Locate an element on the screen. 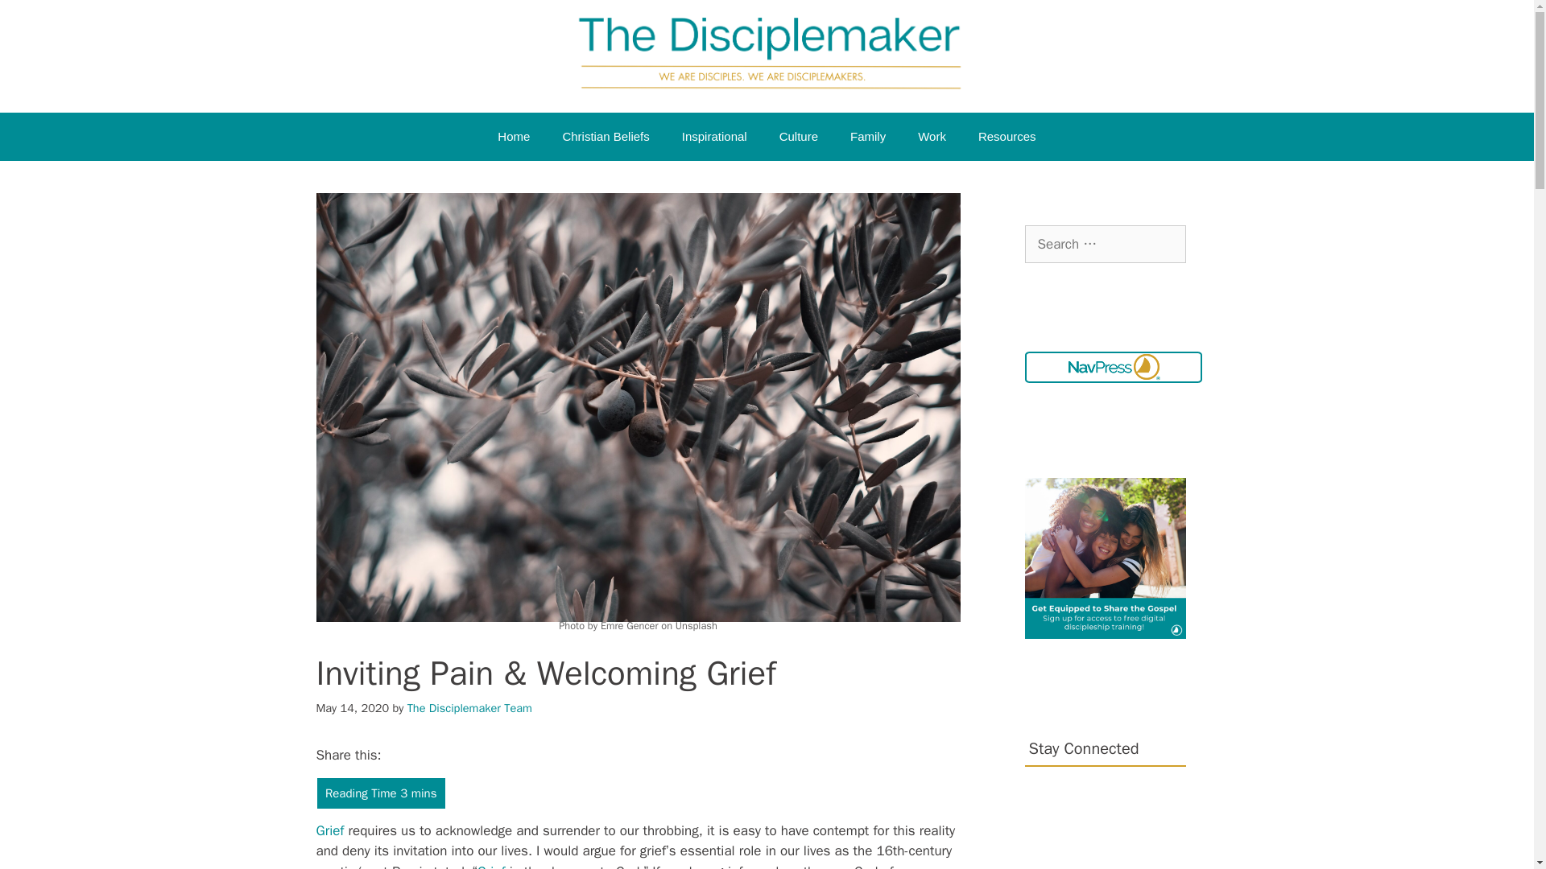 The width and height of the screenshot is (1546, 869). Search is located at coordinates (38, 19).